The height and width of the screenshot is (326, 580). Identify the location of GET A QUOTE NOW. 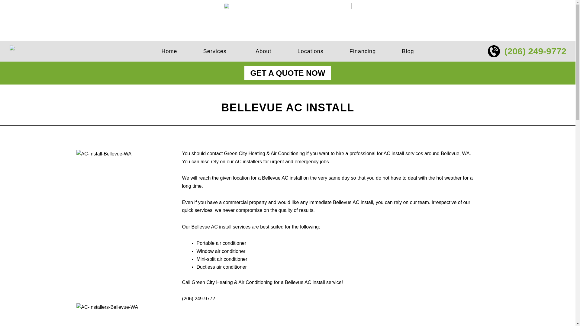
(288, 73).